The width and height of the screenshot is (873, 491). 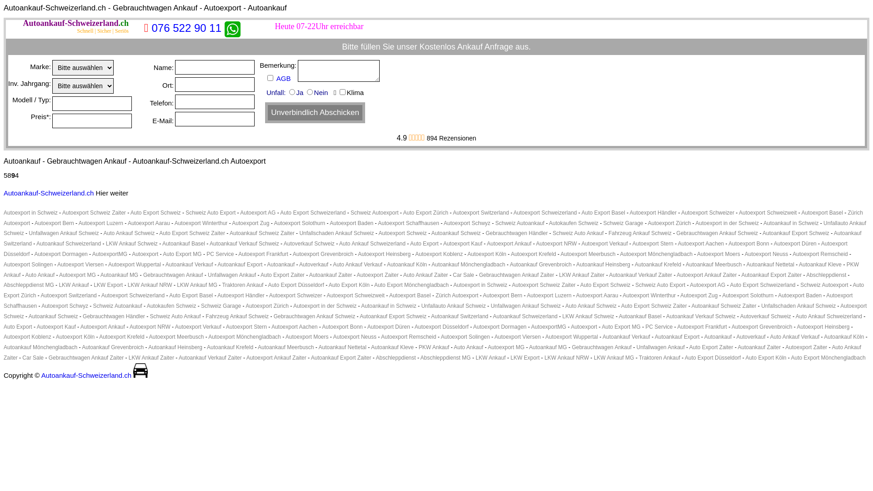 What do you see at coordinates (75, 23) in the screenshot?
I see `Autoankauf-Schweizerland.ch` at bounding box center [75, 23].